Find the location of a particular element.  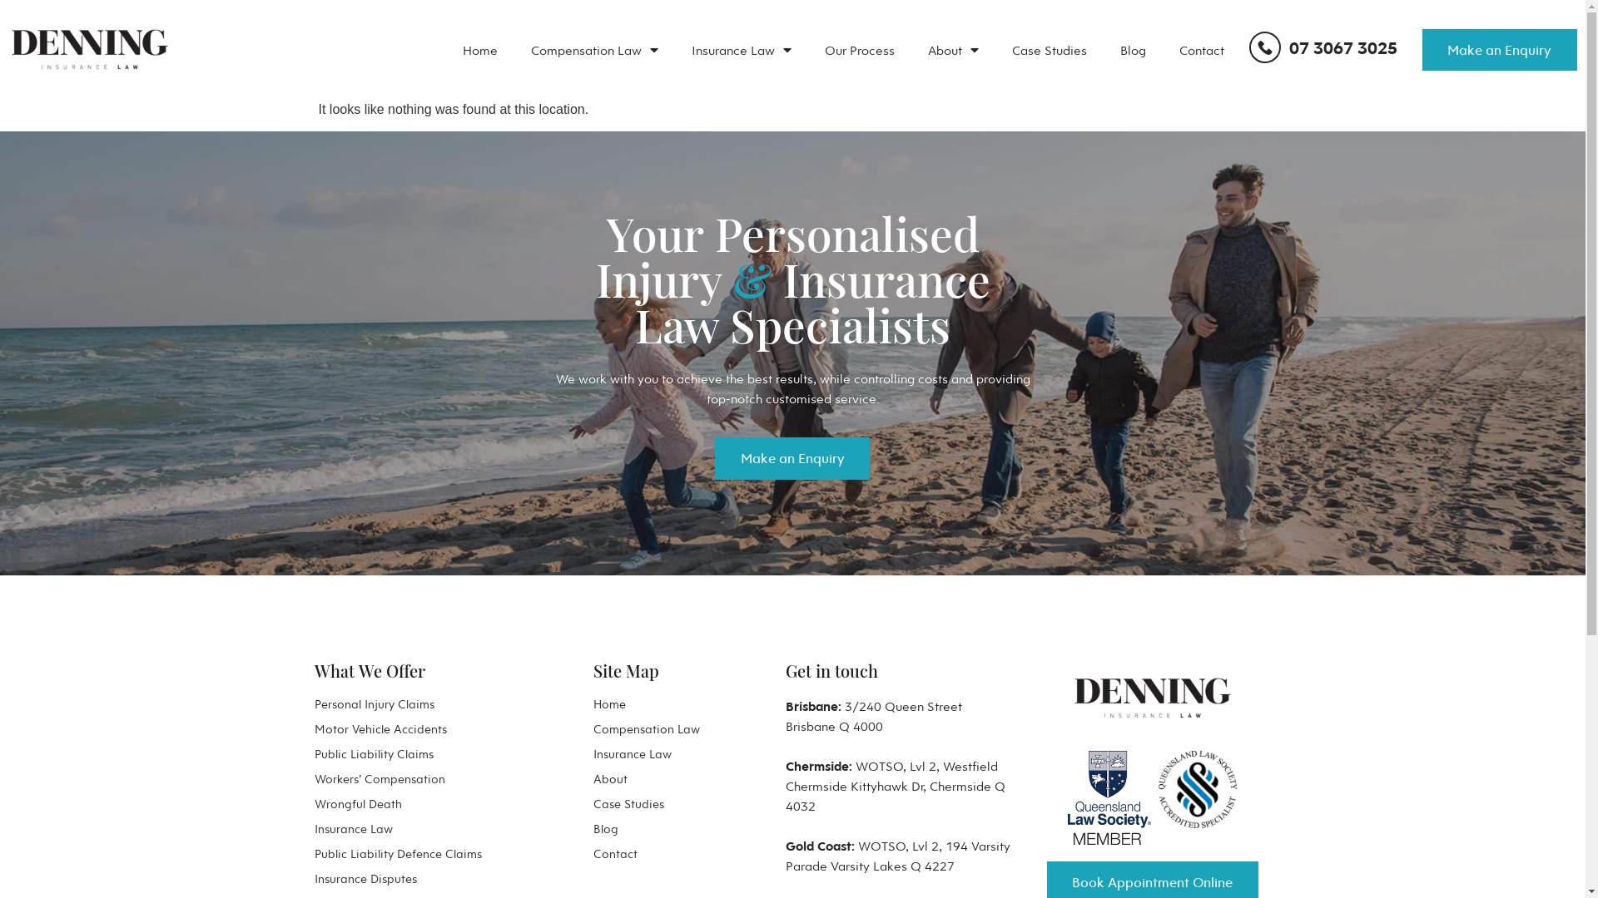

Insurance Law is located at coordinates (742, 50).